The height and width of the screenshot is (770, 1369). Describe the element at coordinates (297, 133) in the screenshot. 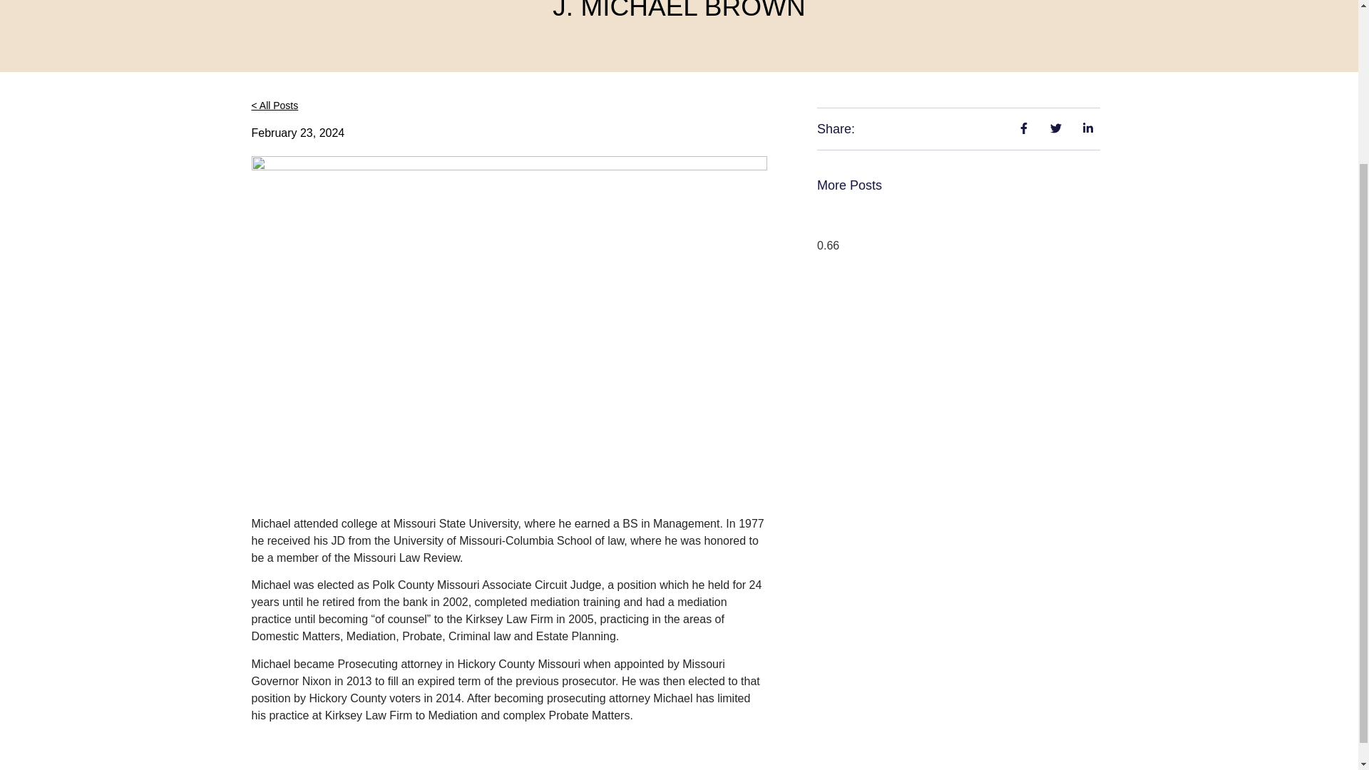

I see `February 23, 2024` at that location.